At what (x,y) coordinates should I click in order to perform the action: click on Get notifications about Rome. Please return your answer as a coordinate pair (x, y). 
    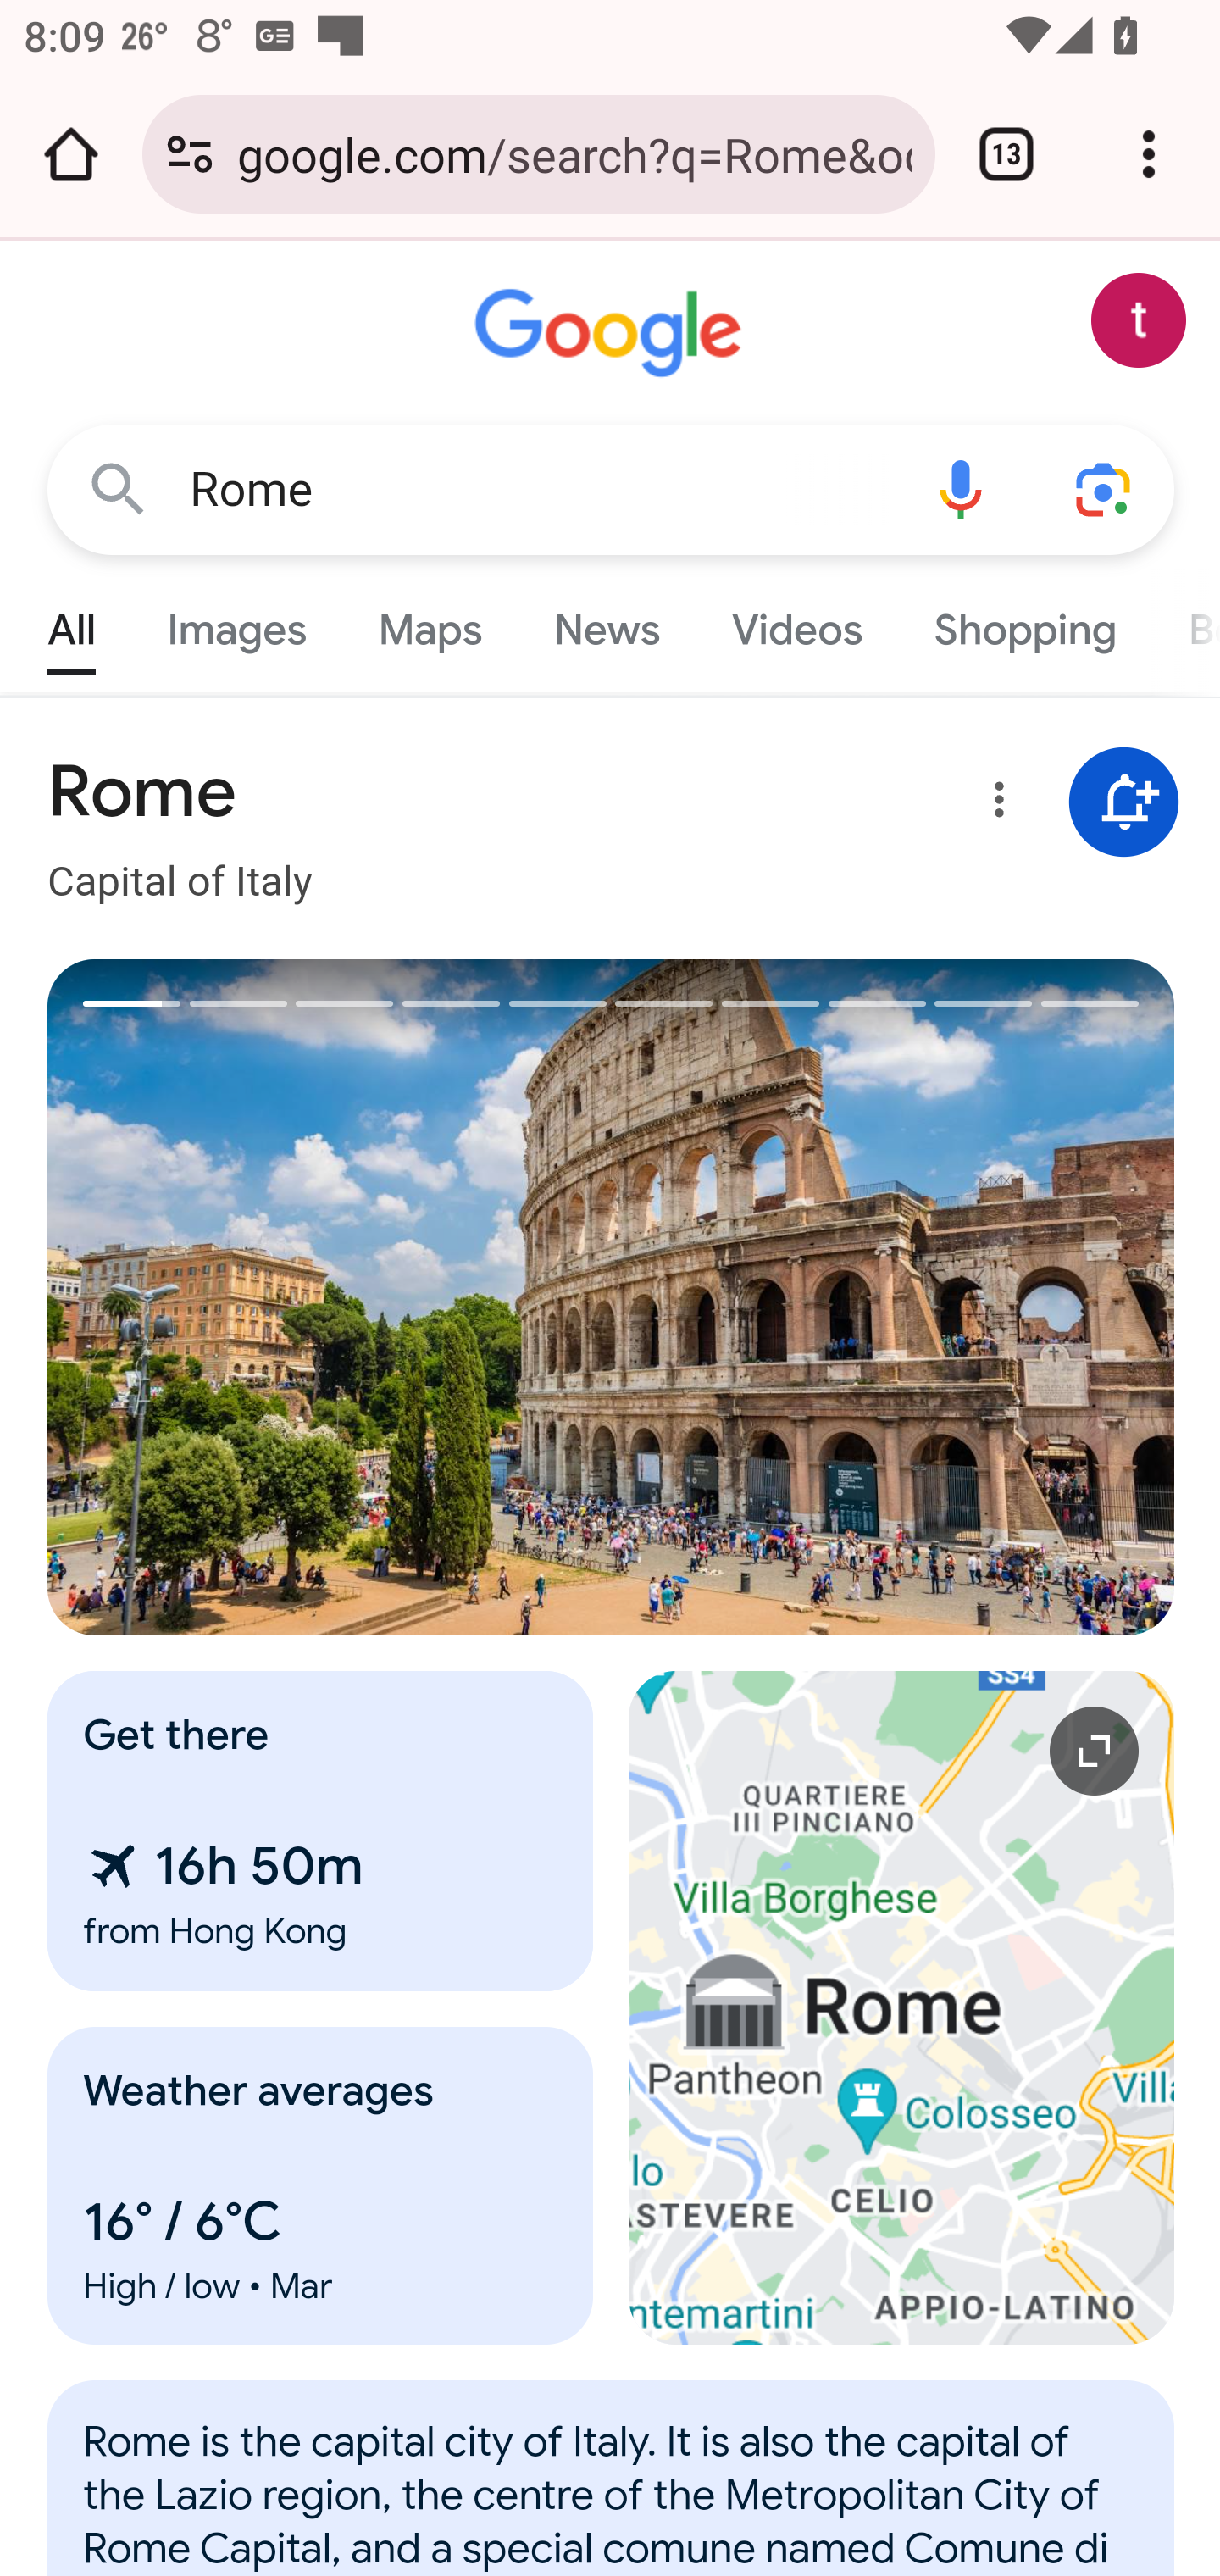
    Looking at the image, I should click on (1124, 803).